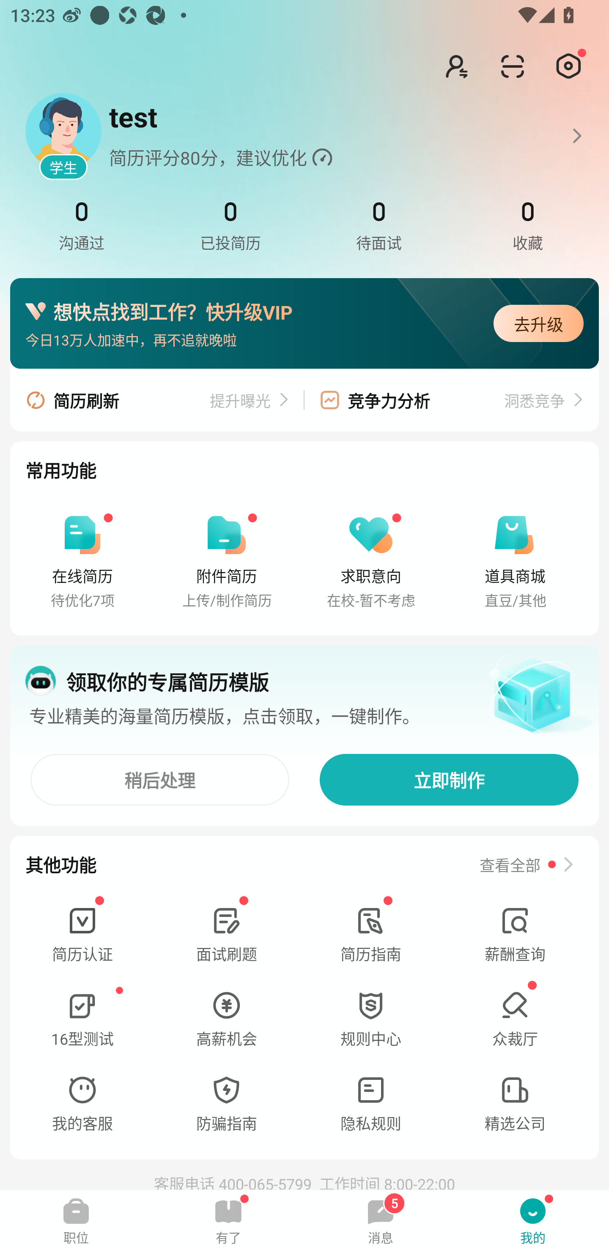 This screenshot has height=1253, width=609. What do you see at coordinates (304, 323) in the screenshot?
I see `想快点找到工作？快升级VIP 今日13万人加速中，再不追就晚啦 去升级` at bounding box center [304, 323].